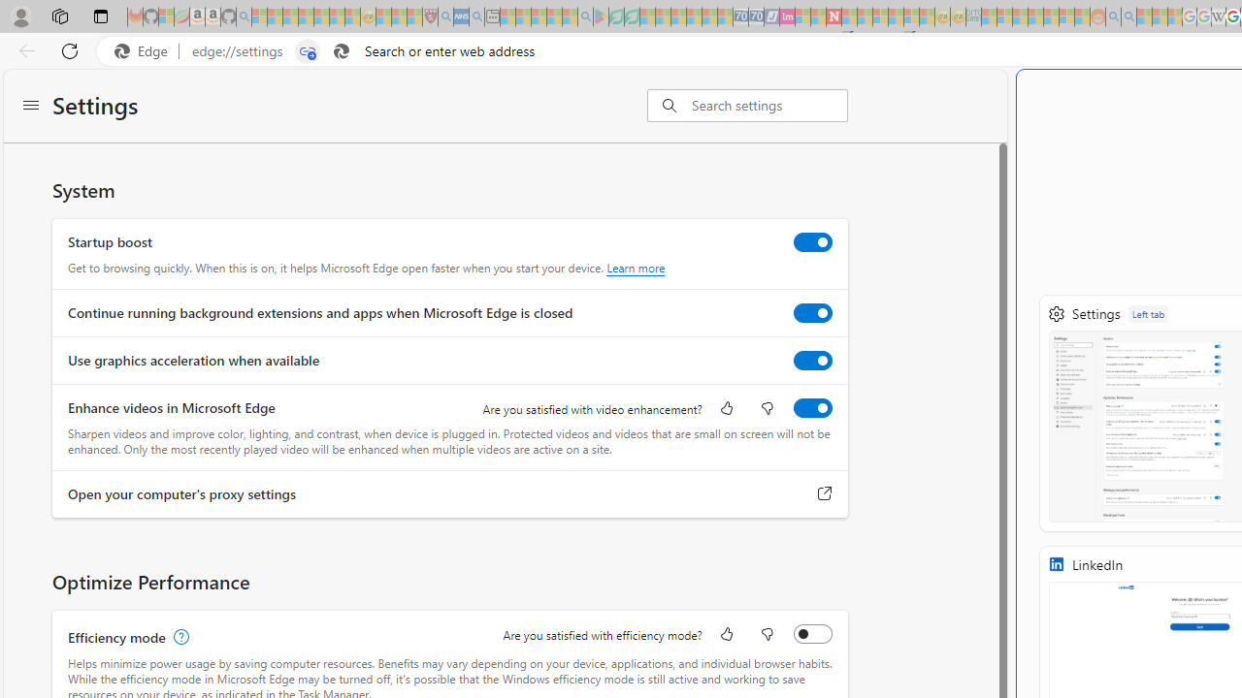 The image size is (1242, 698). What do you see at coordinates (812, 241) in the screenshot?
I see `Startup boost` at bounding box center [812, 241].